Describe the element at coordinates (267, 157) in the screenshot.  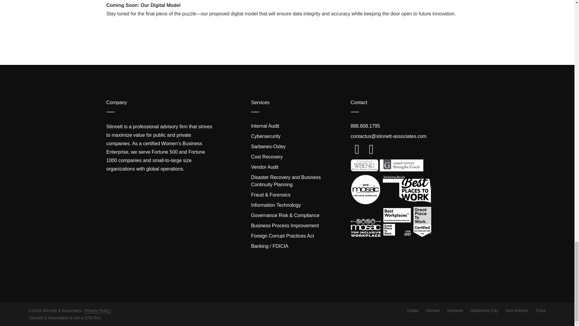
I see `Cost Recovery` at that location.